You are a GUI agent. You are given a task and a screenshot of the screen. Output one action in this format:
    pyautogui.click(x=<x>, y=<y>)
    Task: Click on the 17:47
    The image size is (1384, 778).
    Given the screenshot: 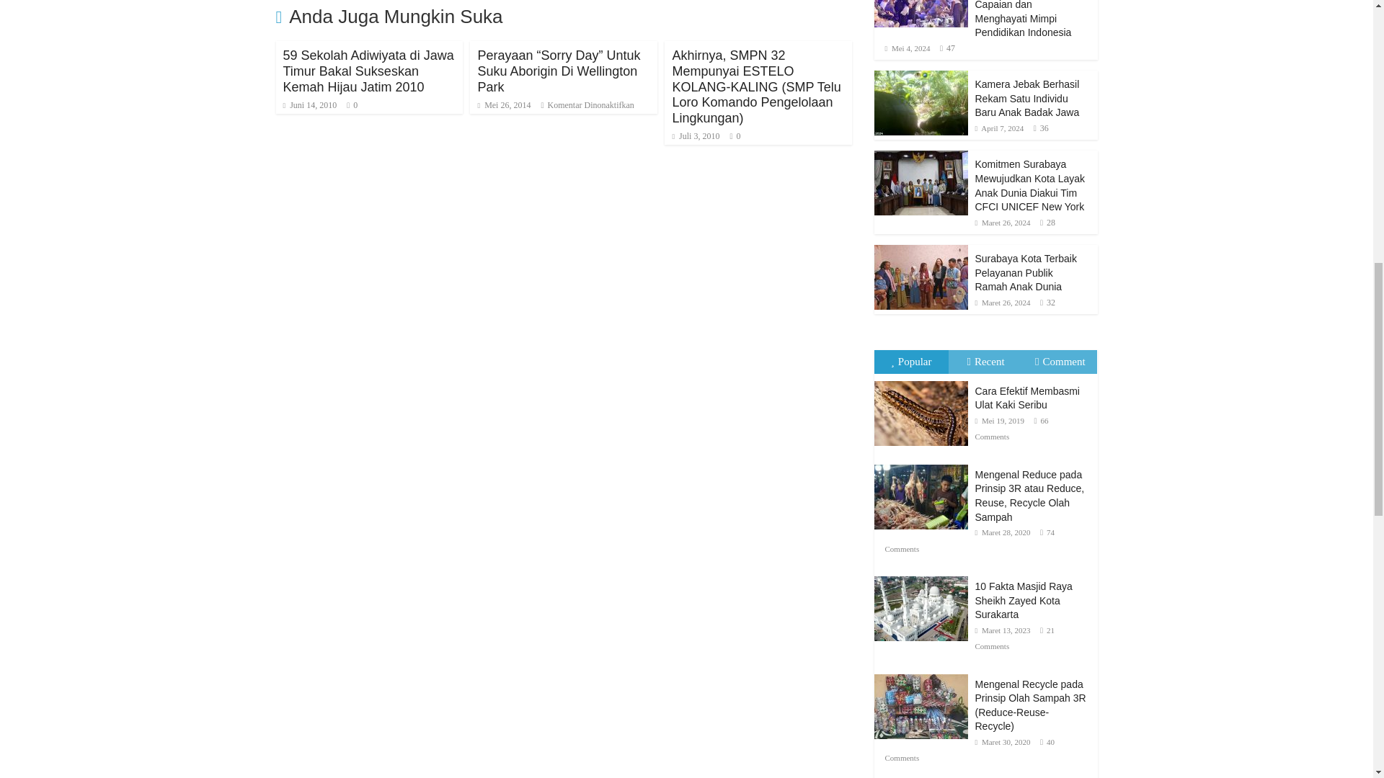 What is the action you would take?
    pyautogui.click(x=309, y=105)
    